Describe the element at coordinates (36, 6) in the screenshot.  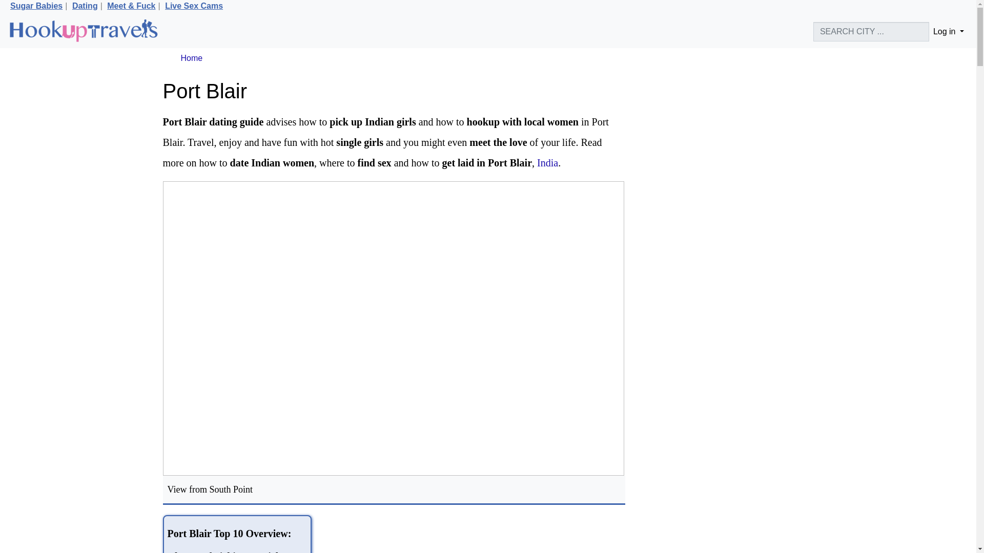
I see `Sugar Babies` at that location.